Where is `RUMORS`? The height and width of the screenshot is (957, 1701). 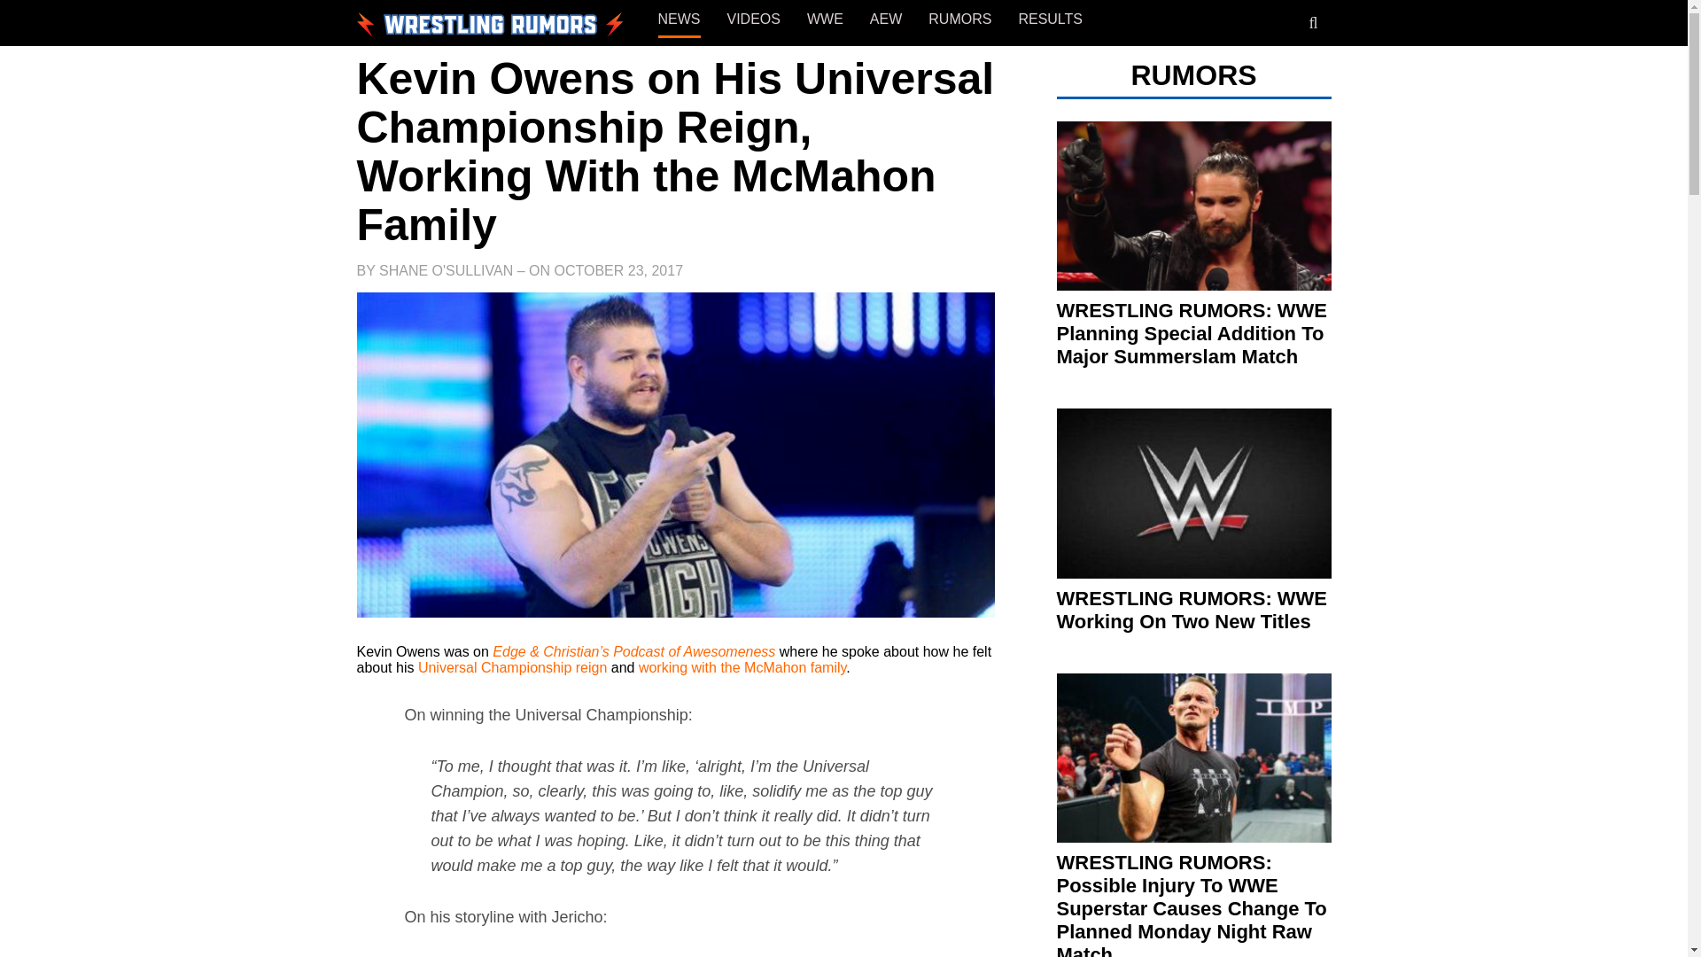 RUMORS is located at coordinates (960, 19).